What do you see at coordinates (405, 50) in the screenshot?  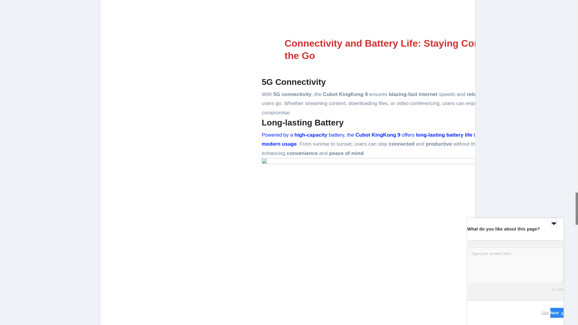 I see `Connectivity and Battery Life: Staying Connected on the Go` at bounding box center [405, 50].